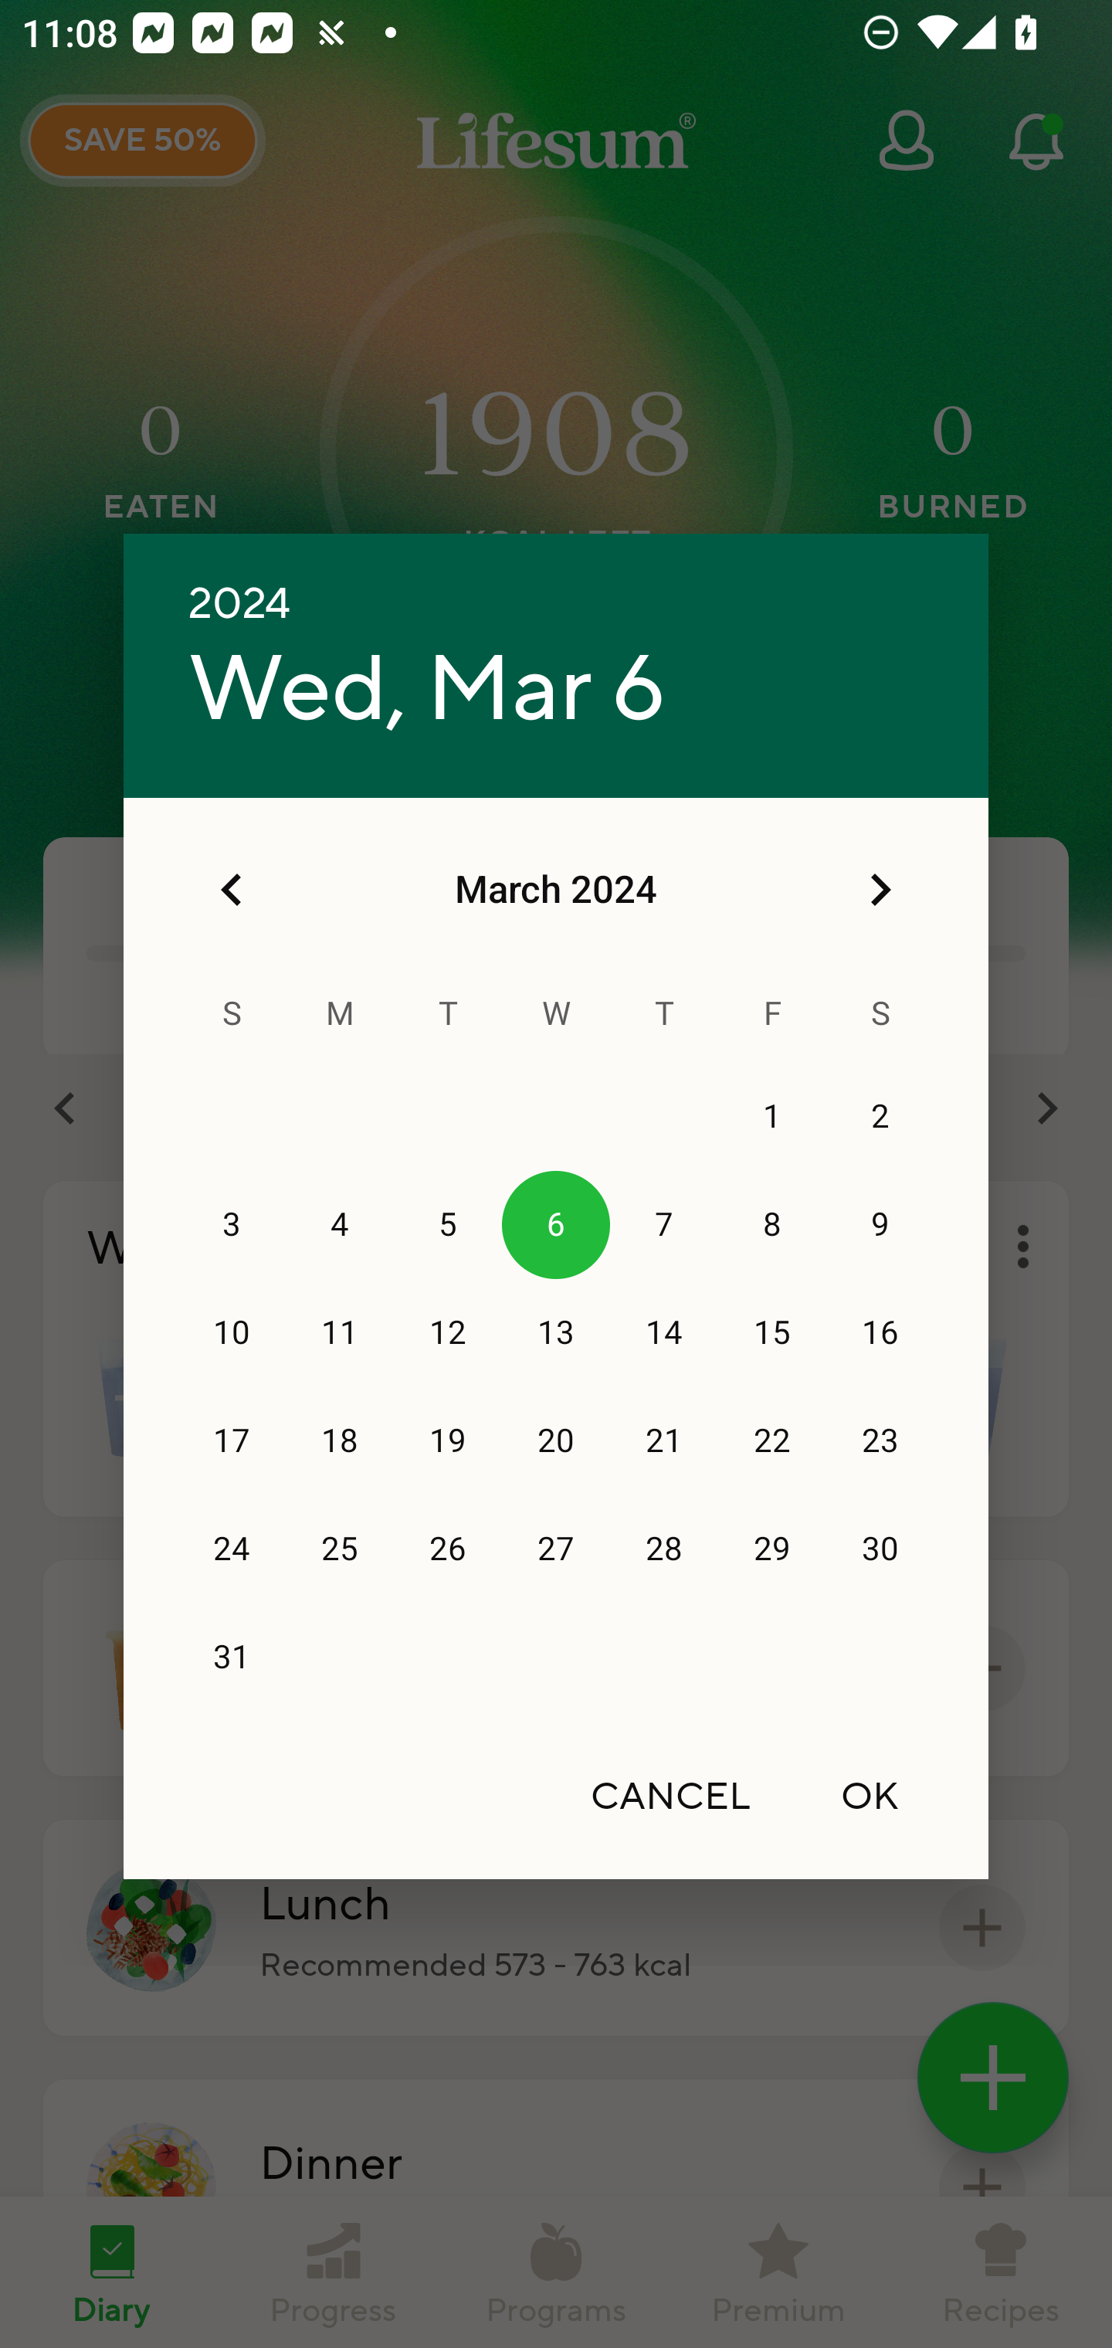  I want to click on Wed, Mar 6, so click(426, 690).